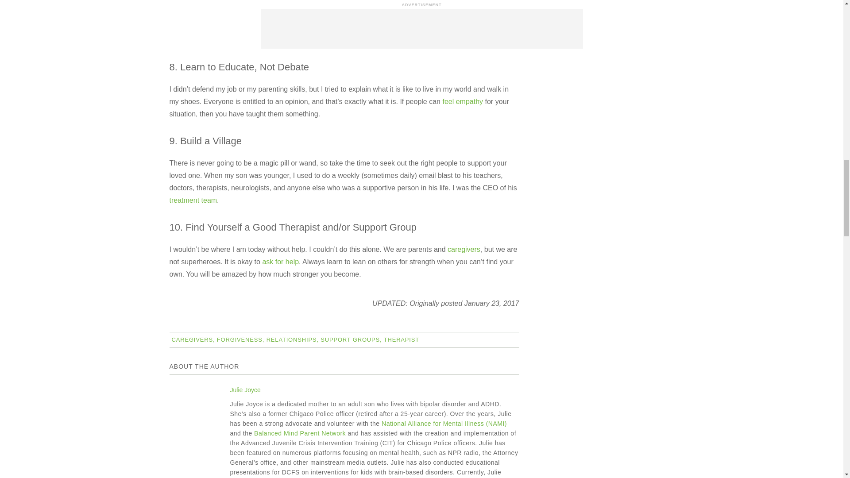 The width and height of the screenshot is (850, 478). I want to click on Pinterest, so click(182, 363).